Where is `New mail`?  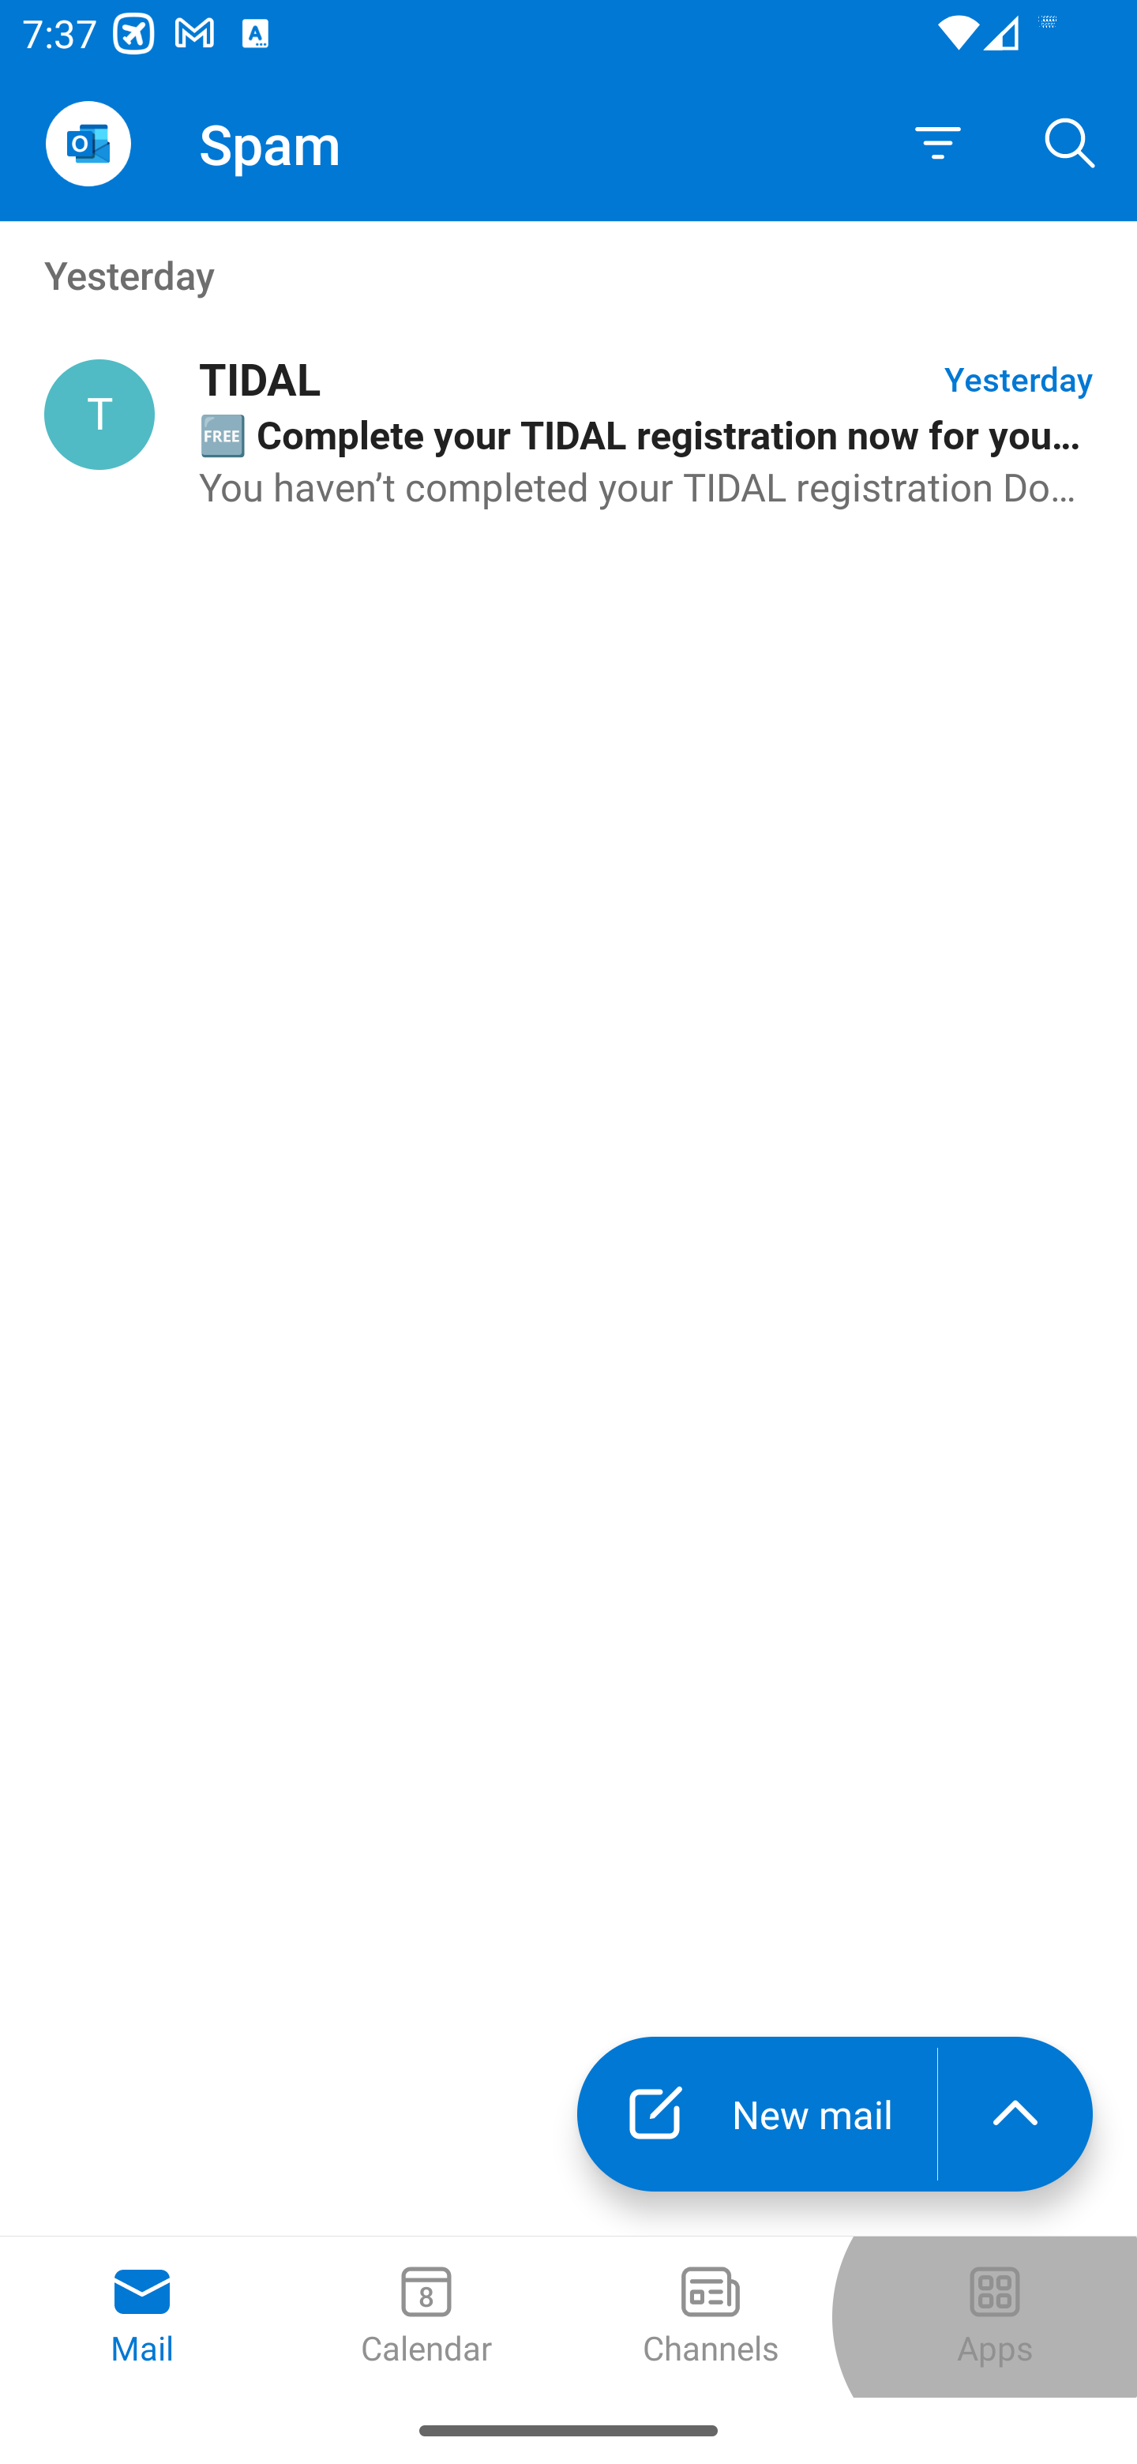 New mail is located at coordinates (756, 2113).